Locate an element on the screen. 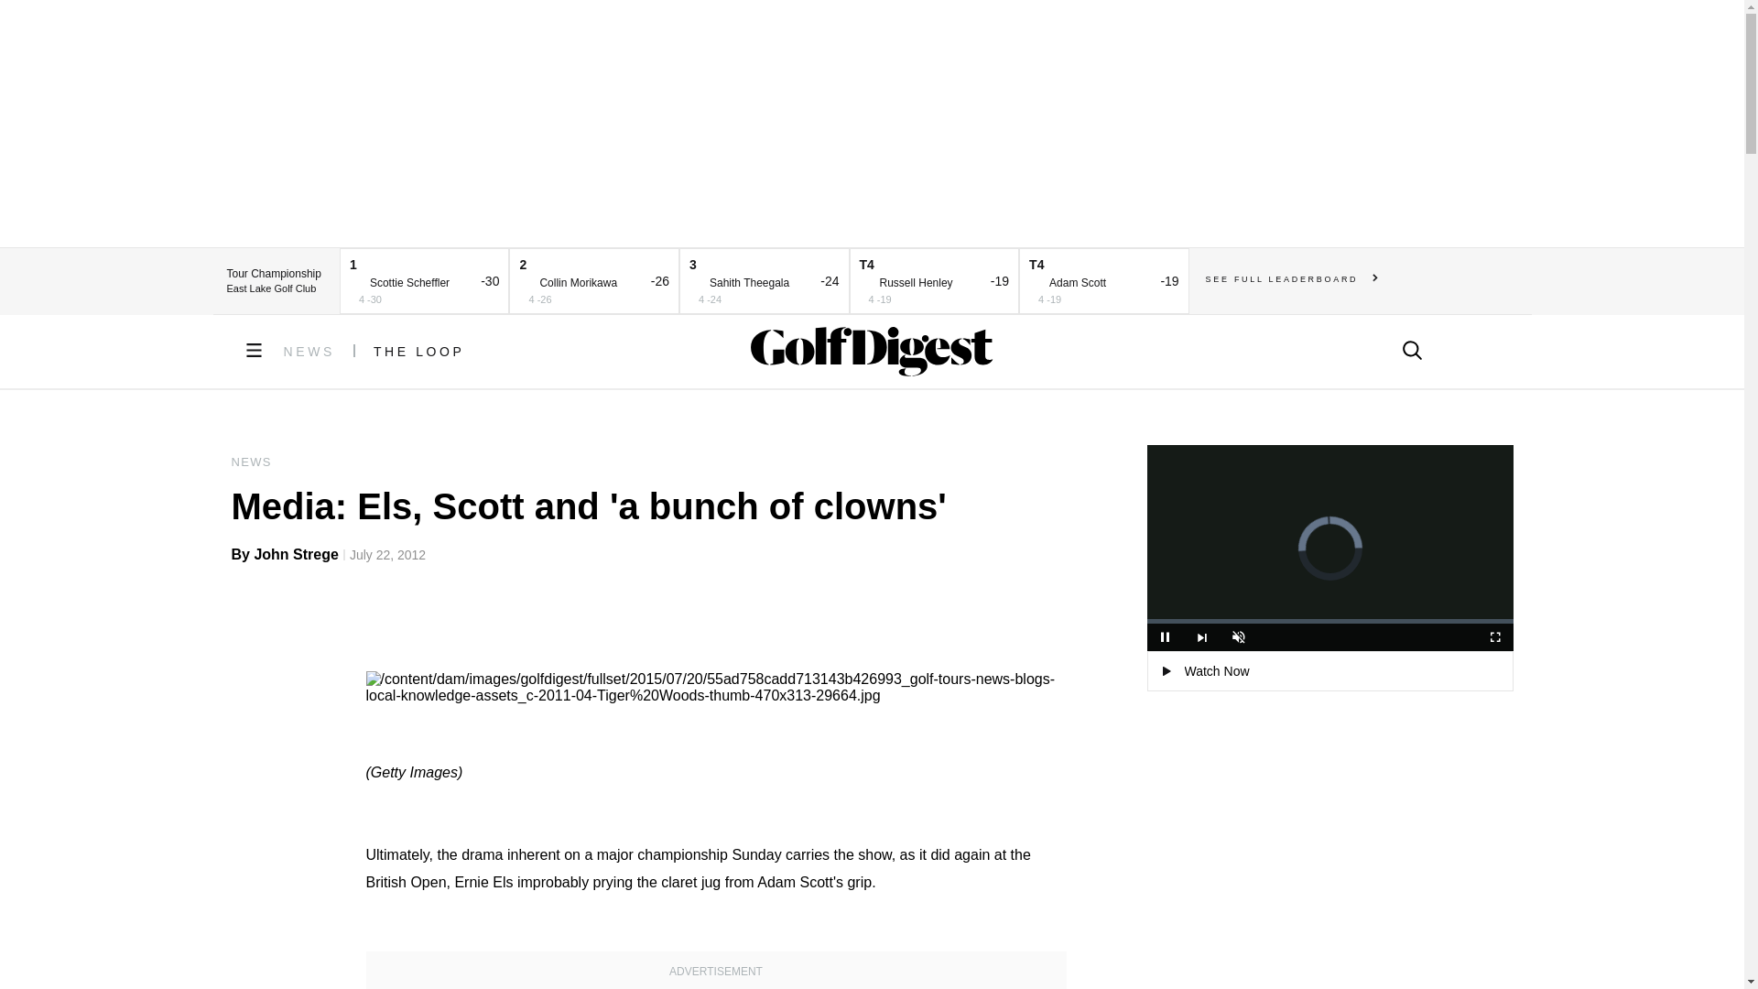 The width and height of the screenshot is (1758, 989). SEE FULL LEADERBOARD is located at coordinates (1292, 278).